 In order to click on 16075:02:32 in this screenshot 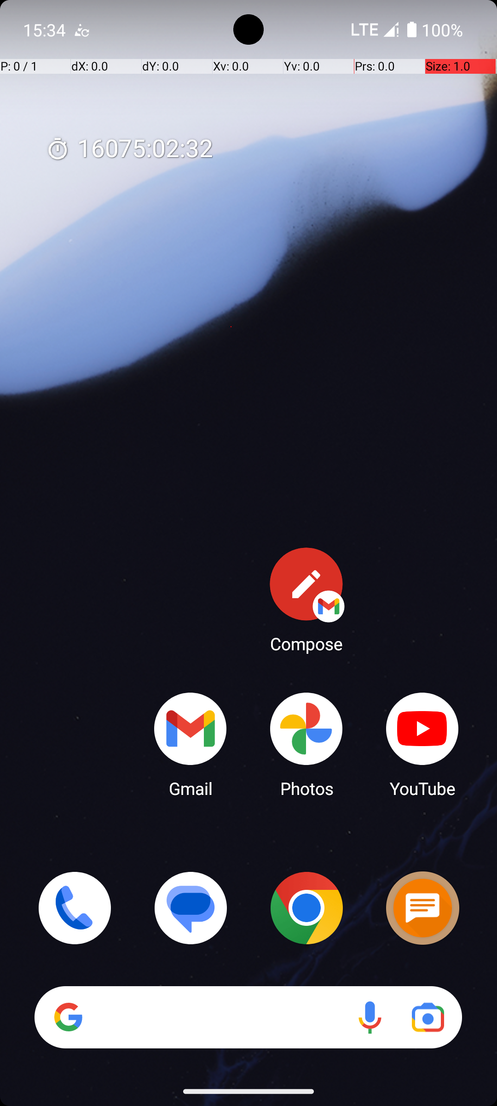, I will do `click(129, 149)`.